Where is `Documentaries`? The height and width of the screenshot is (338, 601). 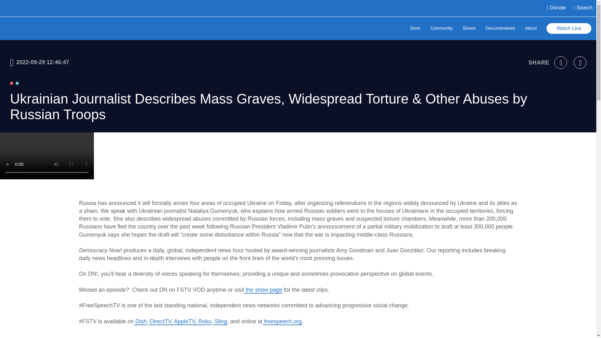 Documentaries is located at coordinates (500, 29).